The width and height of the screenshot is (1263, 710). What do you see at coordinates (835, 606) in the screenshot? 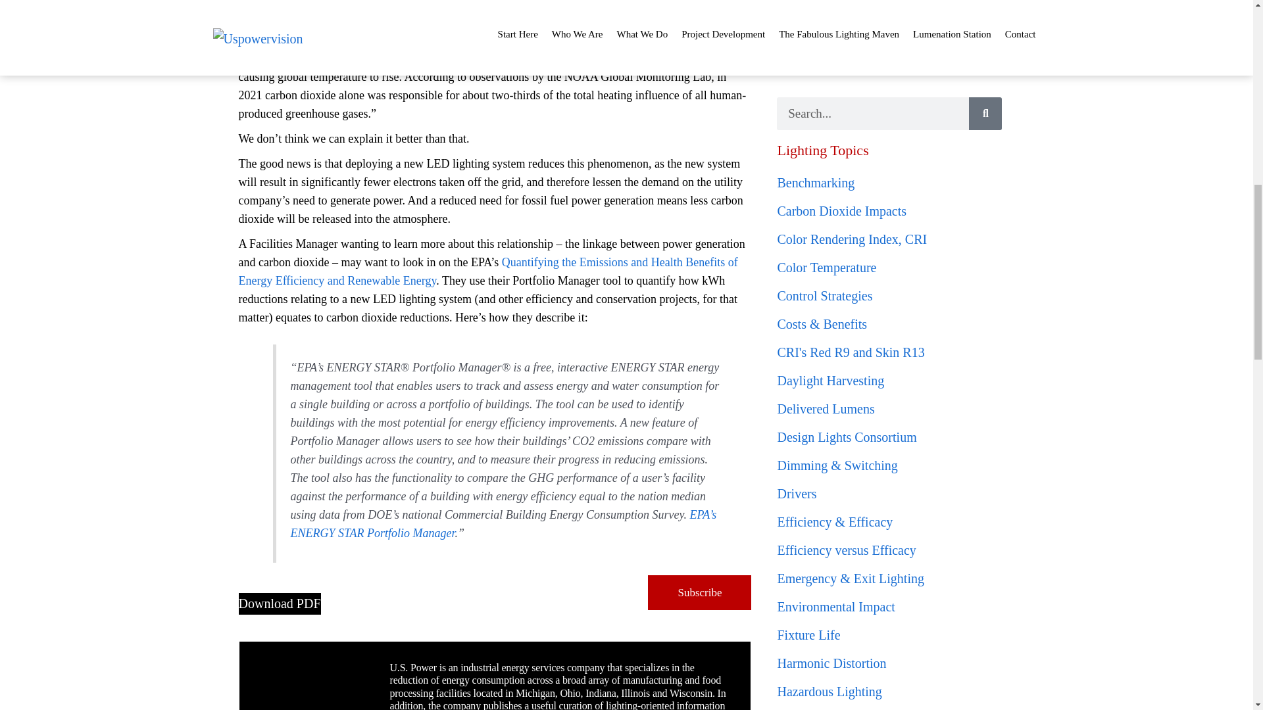
I see `Environmental Impact` at bounding box center [835, 606].